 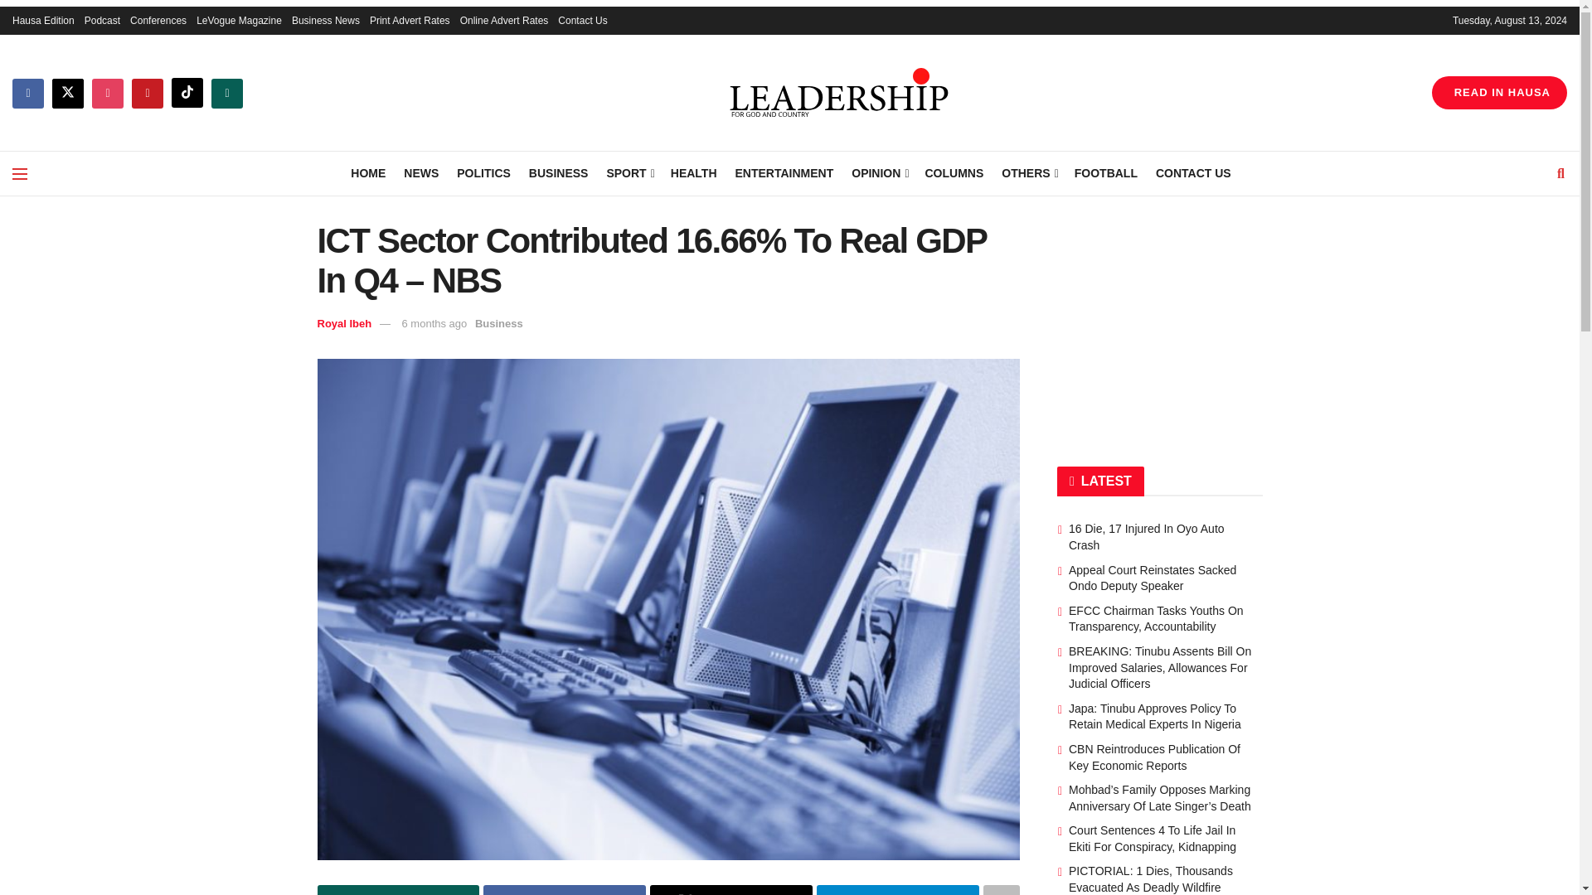 I want to click on Business News, so click(x=325, y=20).